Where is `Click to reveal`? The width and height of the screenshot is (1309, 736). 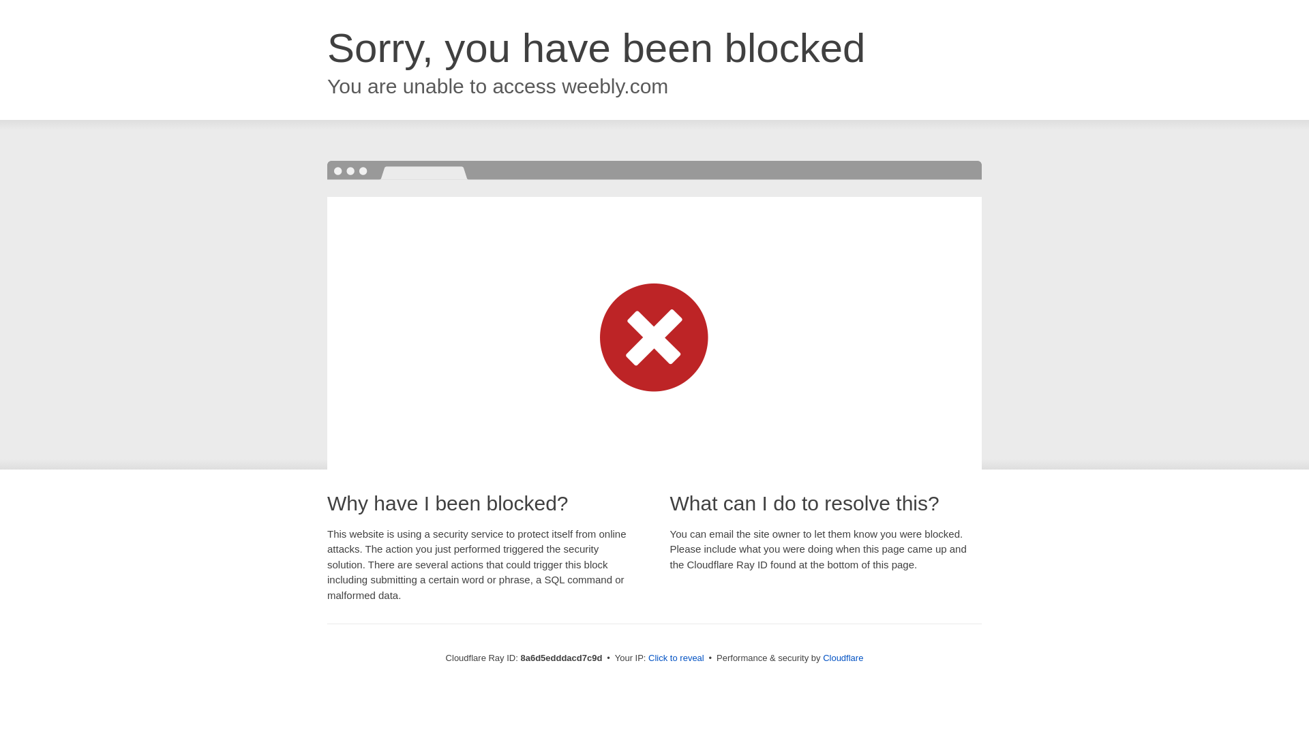 Click to reveal is located at coordinates (676, 658).